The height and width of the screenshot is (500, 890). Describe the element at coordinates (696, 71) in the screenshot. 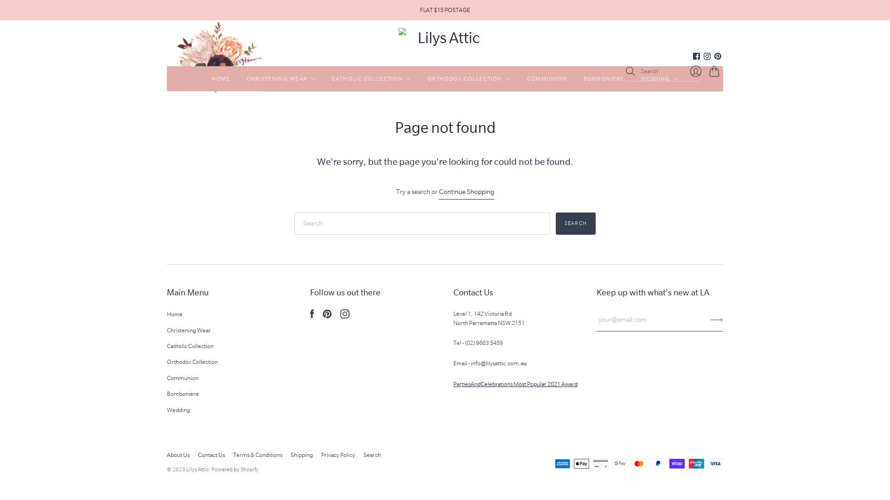

I see `Login` at that location.